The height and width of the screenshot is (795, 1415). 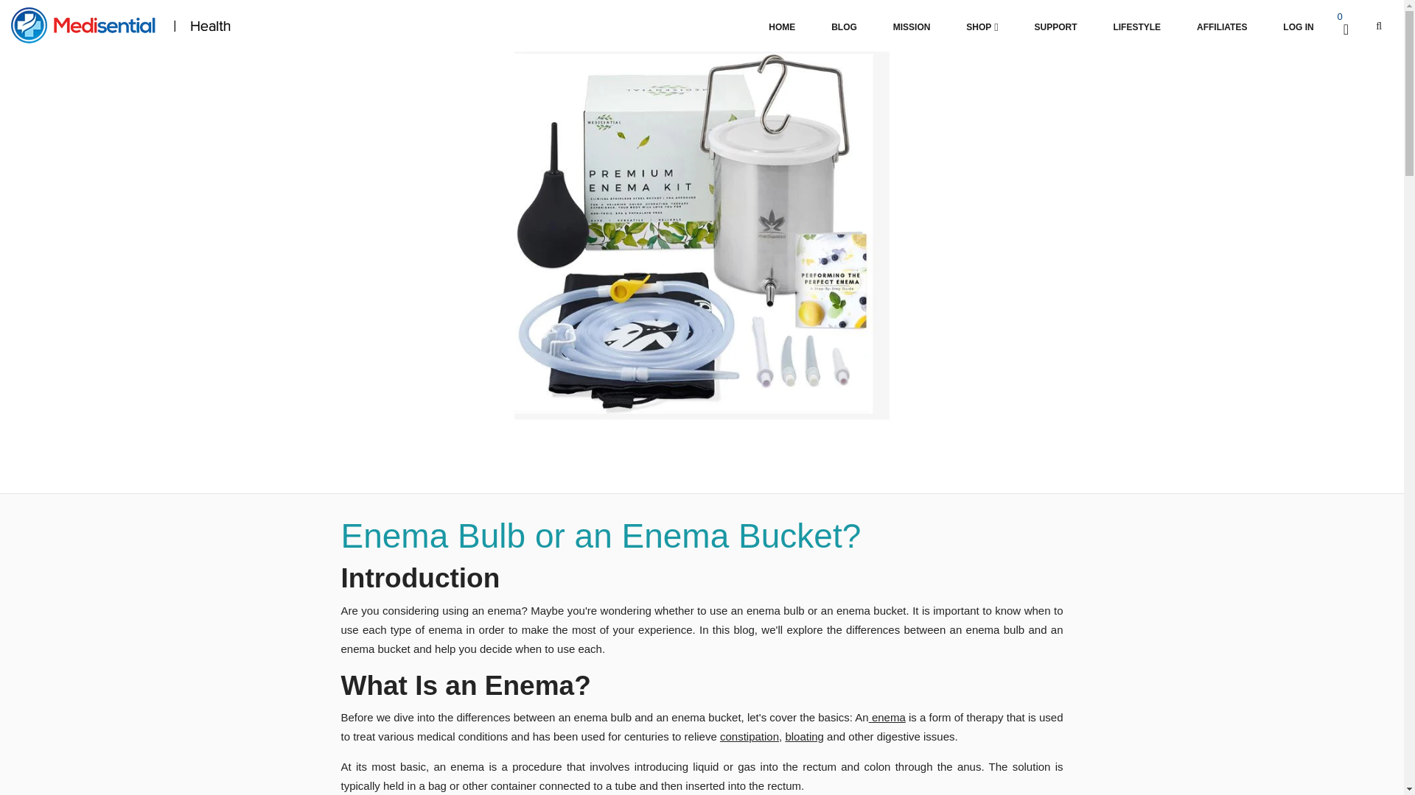 What do you see at coordinates (1222, 27) in the screenshot?
I see `AFFILIATES` at bounding box center [1222, 27].